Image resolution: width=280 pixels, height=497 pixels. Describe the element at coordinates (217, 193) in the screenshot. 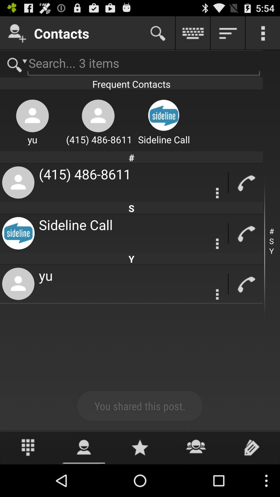

I see `setting` at that location.